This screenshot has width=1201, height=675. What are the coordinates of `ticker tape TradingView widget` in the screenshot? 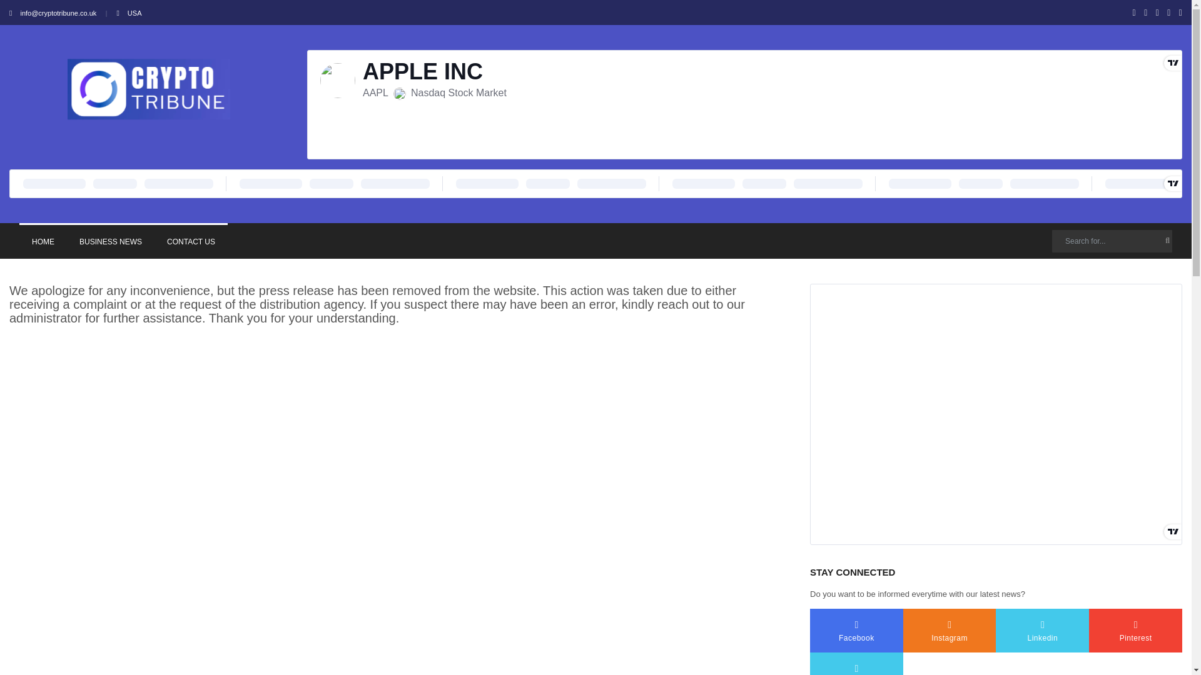 It's located at (595, 184).